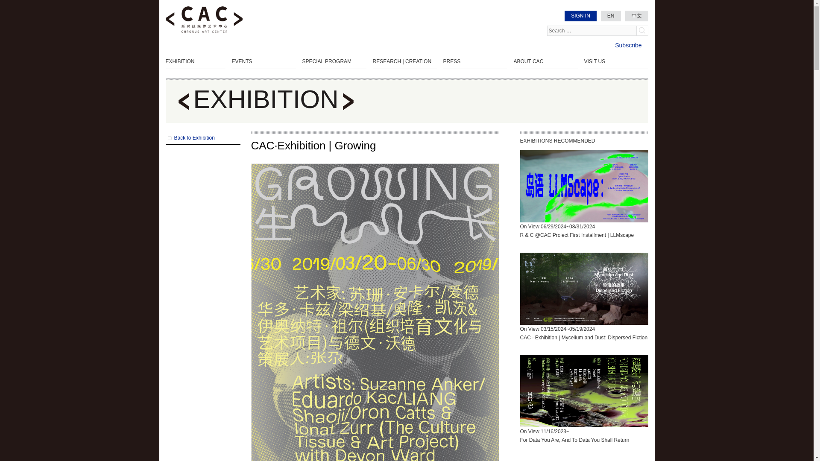  Describe the element at coordinates (611, 15) in the screenshot. I see `EN` at that location.